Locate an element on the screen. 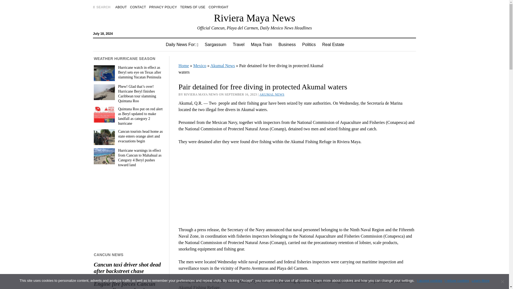  Search is located at coordinates (333, 45).